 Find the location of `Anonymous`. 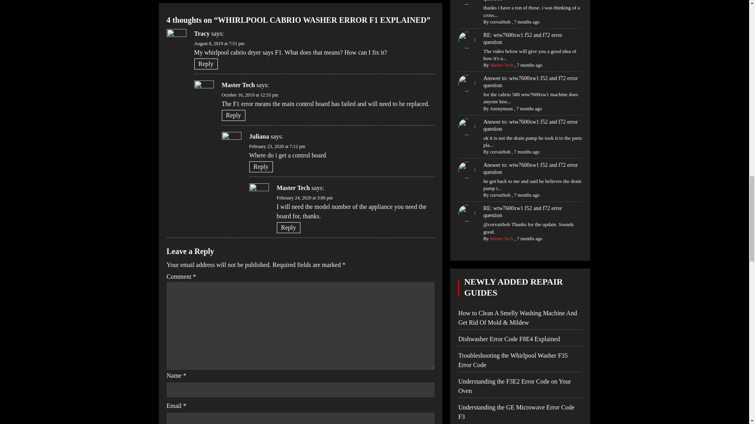

Anonymous is located at coordinates (502, 109).